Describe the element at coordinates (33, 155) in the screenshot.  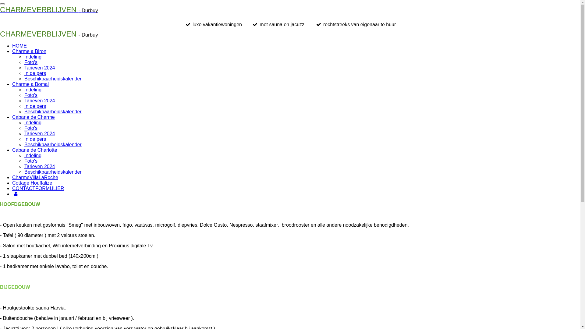
I see `Indeling` at that location.